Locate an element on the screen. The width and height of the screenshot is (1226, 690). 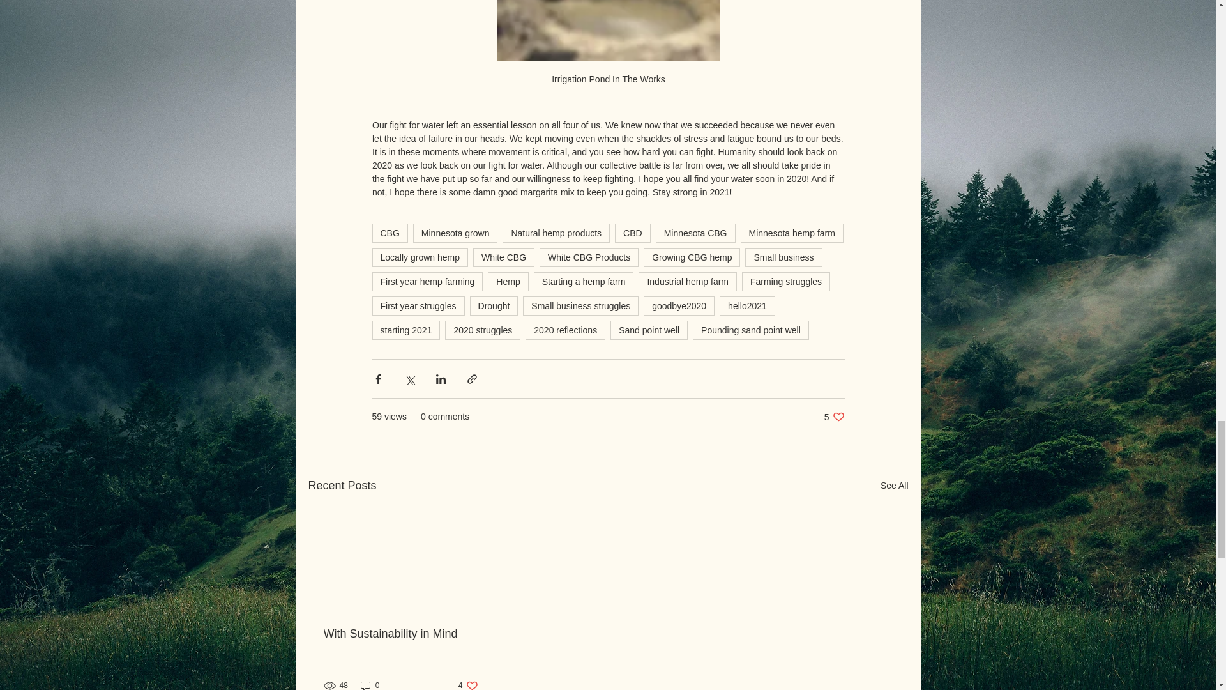
Minnesota grown is located at coordinates (455, 233).